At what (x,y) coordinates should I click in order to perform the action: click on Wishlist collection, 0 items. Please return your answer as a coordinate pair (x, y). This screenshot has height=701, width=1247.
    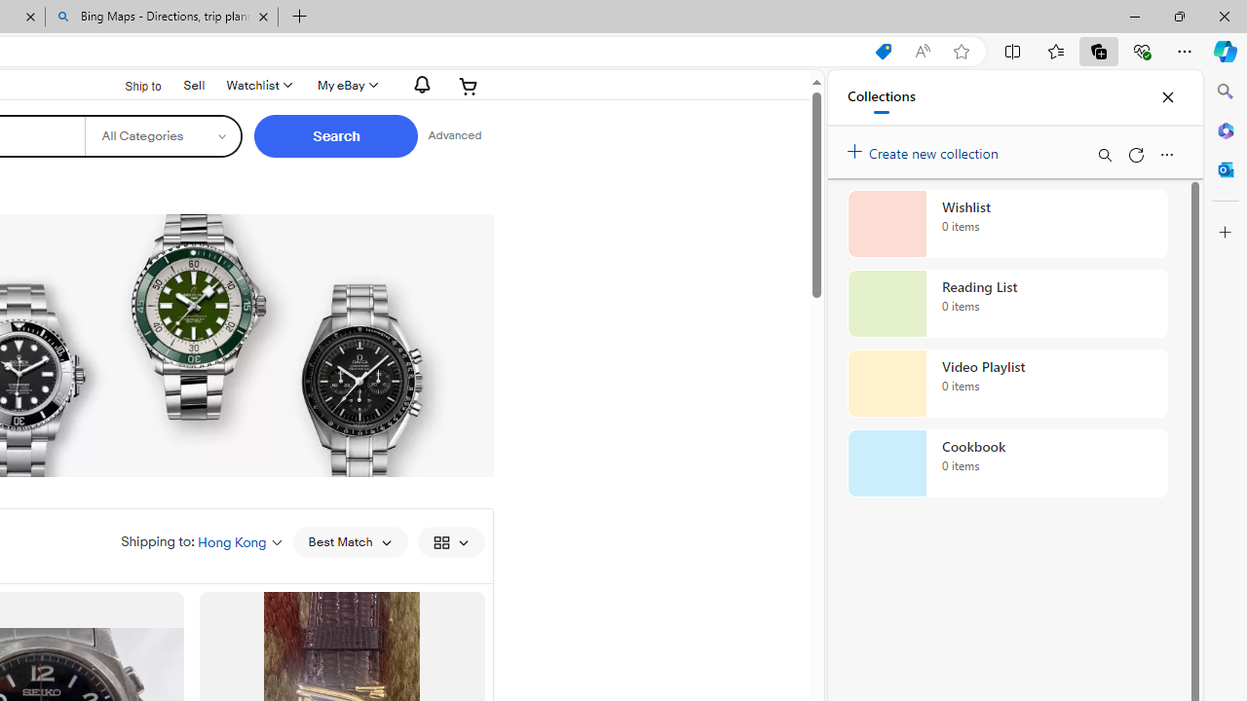
    Looking at the image, I should click on (1007, 224).